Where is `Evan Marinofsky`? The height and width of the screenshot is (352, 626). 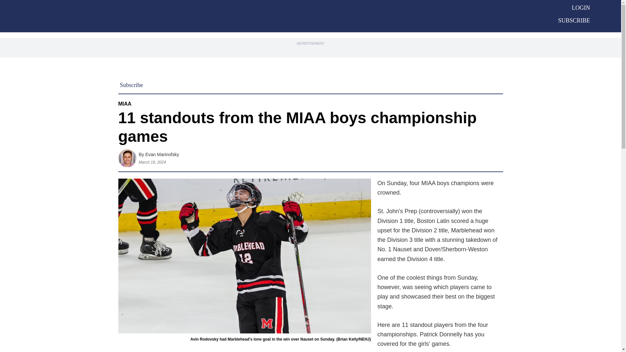 Evan Marinofsky is located at coordinates (162, 154).